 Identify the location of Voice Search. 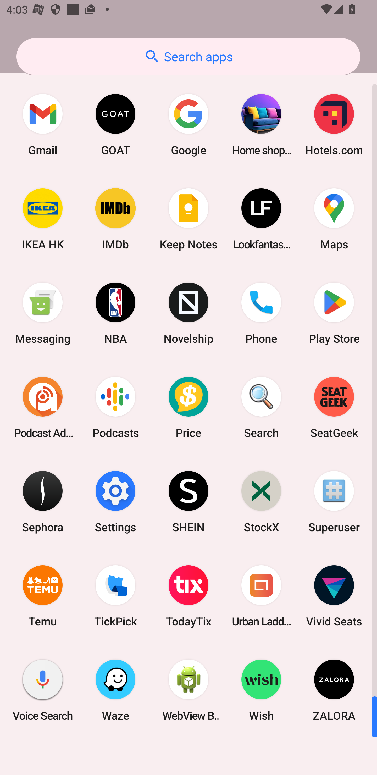
(43, 690).